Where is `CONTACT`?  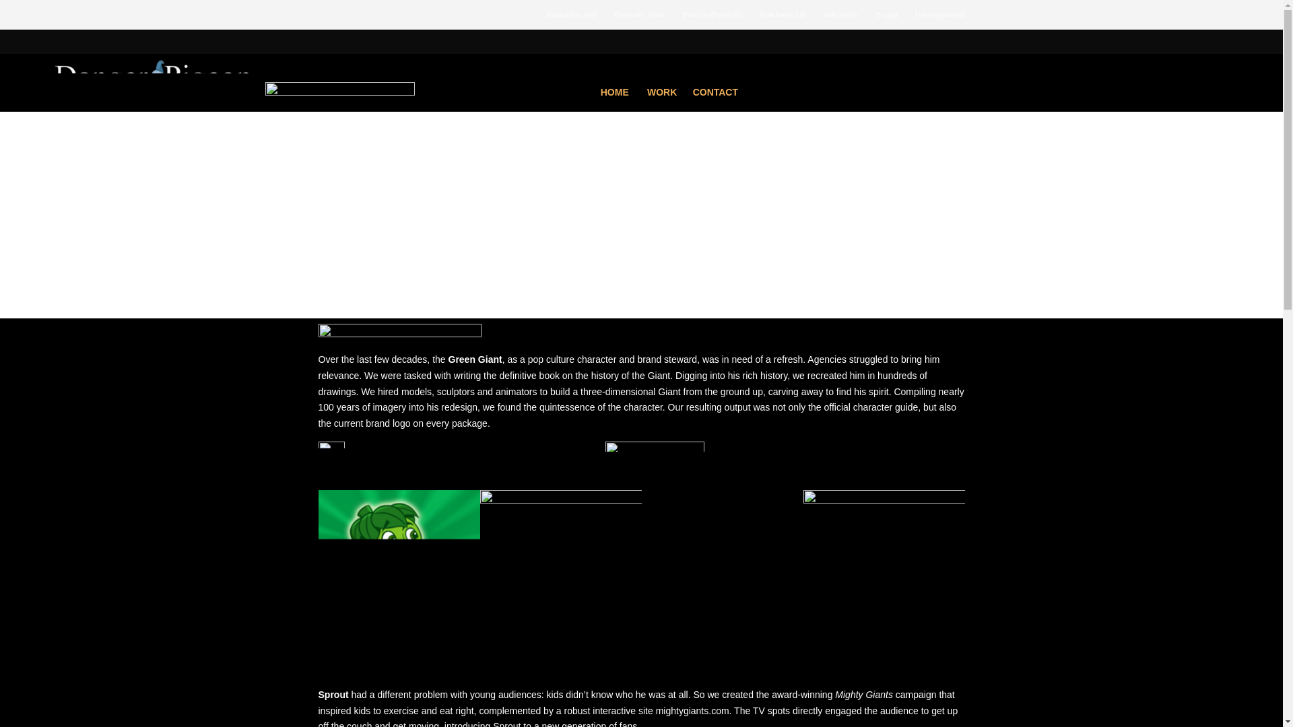
CONTACT is located at coordinates (715, 92).